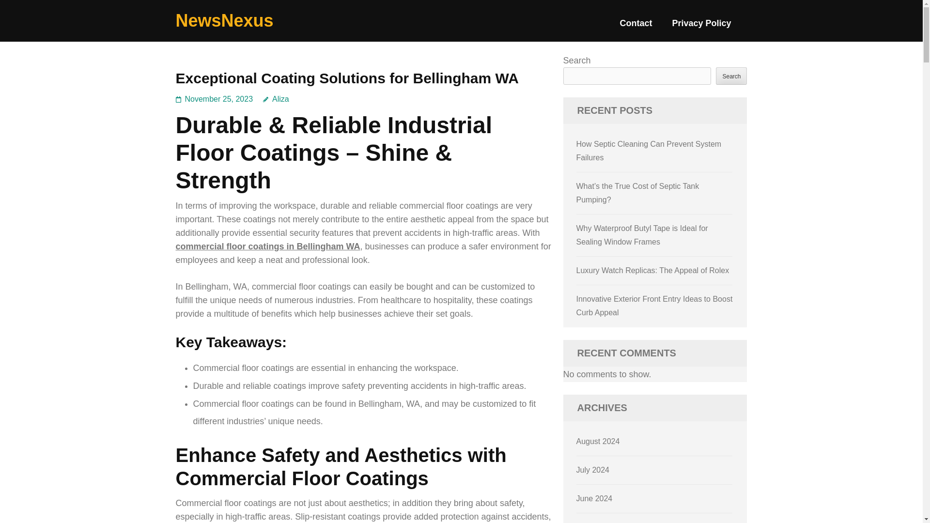 This screenshot has height=523, width=930. What do you see at coordinates (654, 306) in the screenshot?
I see `Innovative Exterior Front Entry Ideas to Boost Curb Appeal` at bounding box center [654, 306].